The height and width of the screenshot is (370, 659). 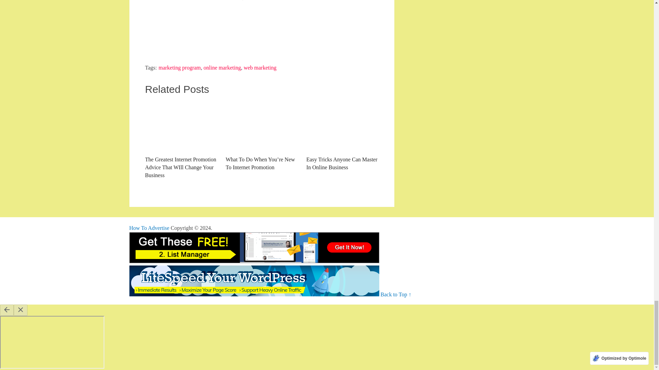 What do you see at coordinates (222, 68) in the screenshot?
I see `online marketing` at bounding box center [222, 68].